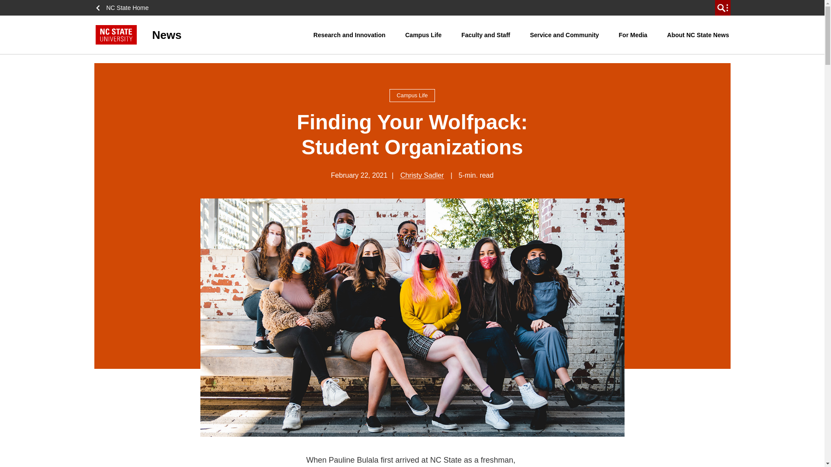 The height and width of the screenshot is (467, 831). I want to click on Campus Life, so click(423, 35).